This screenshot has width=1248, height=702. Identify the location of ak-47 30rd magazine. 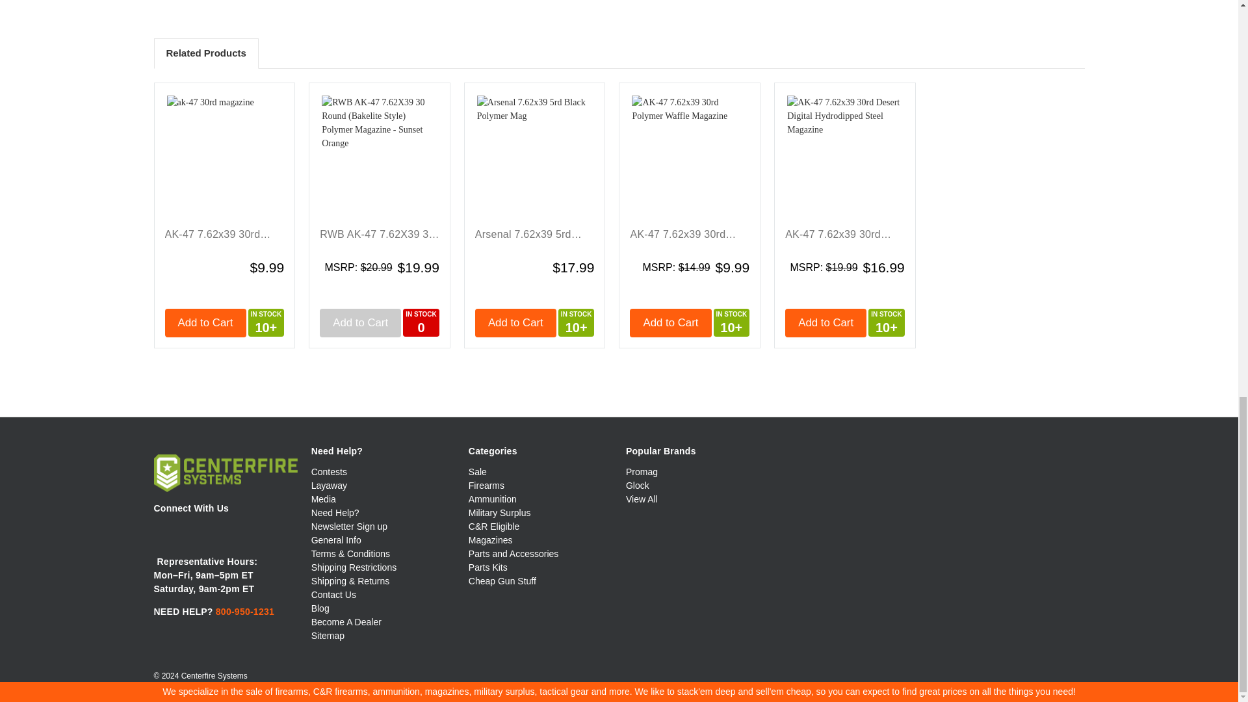
(224, 156).